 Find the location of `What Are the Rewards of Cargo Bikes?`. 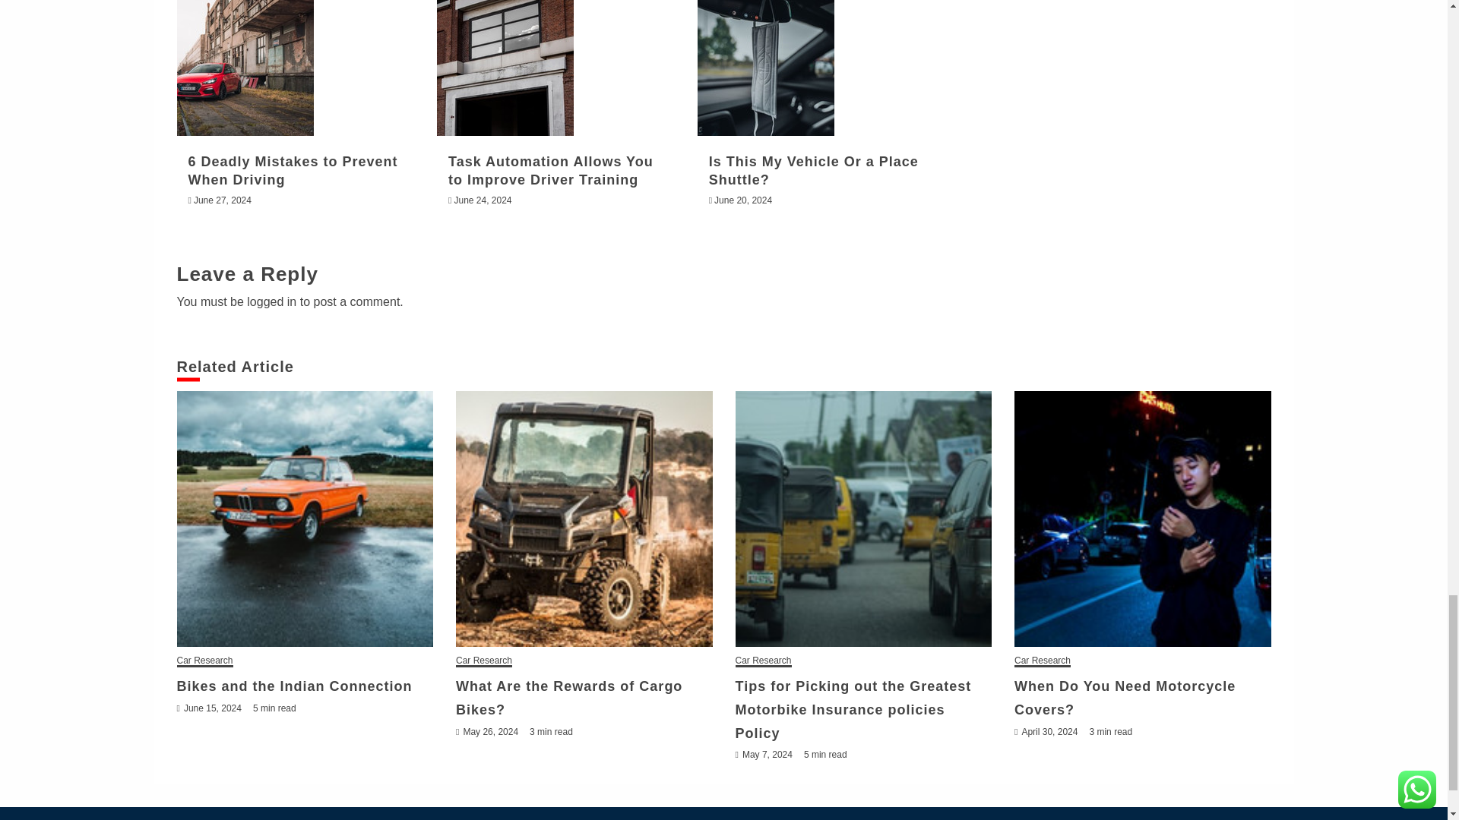

What Are the Rewards of Cargo Bikes? is located at coordinates (584, 519).